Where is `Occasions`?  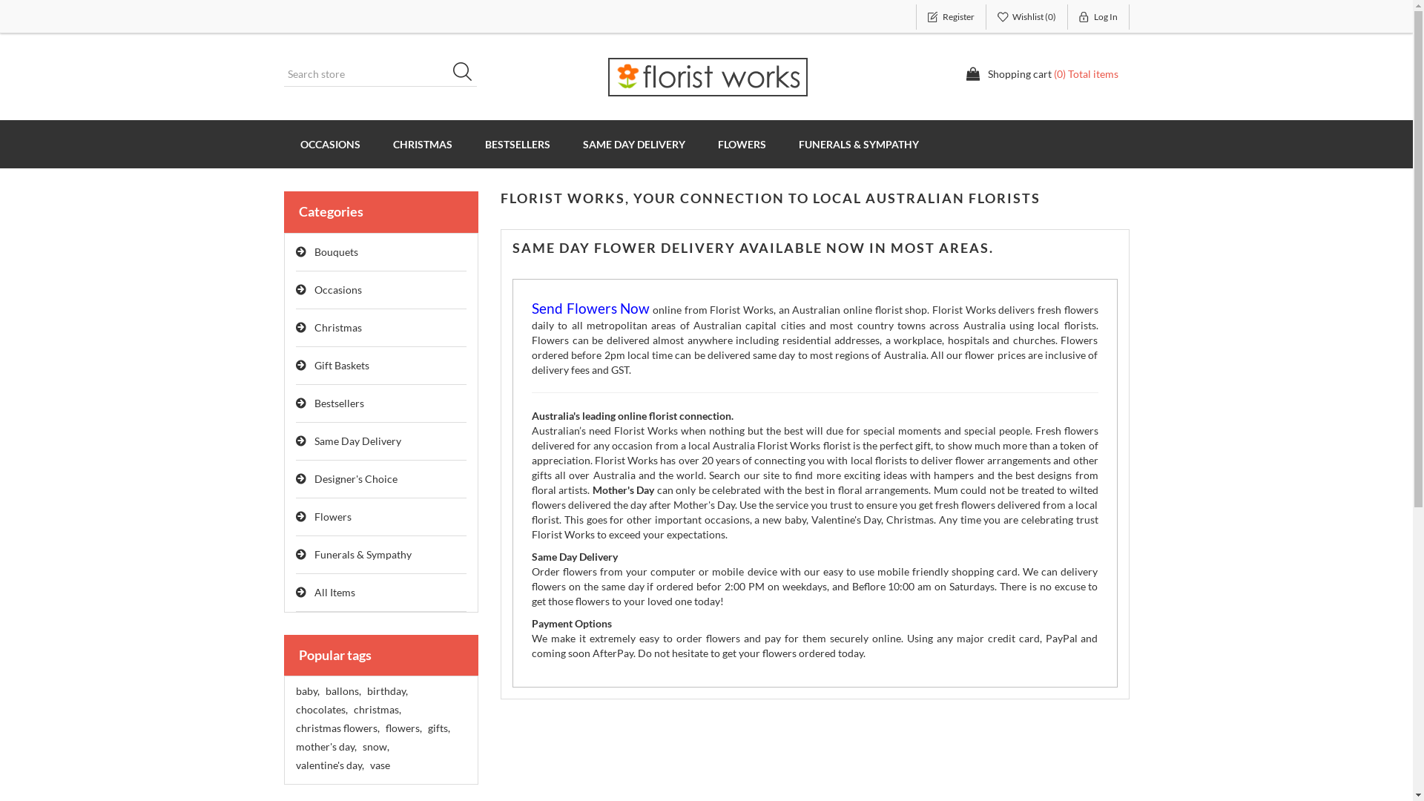 Occasions is located at coordinates (381, 291).